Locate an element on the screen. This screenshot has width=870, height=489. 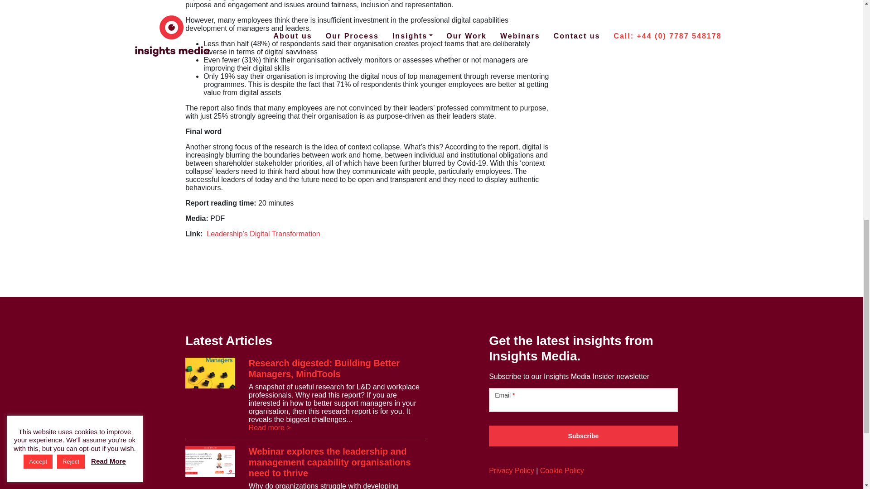
Research digested: Building Better Managers, MindTools is located at coordinates (324, 369).